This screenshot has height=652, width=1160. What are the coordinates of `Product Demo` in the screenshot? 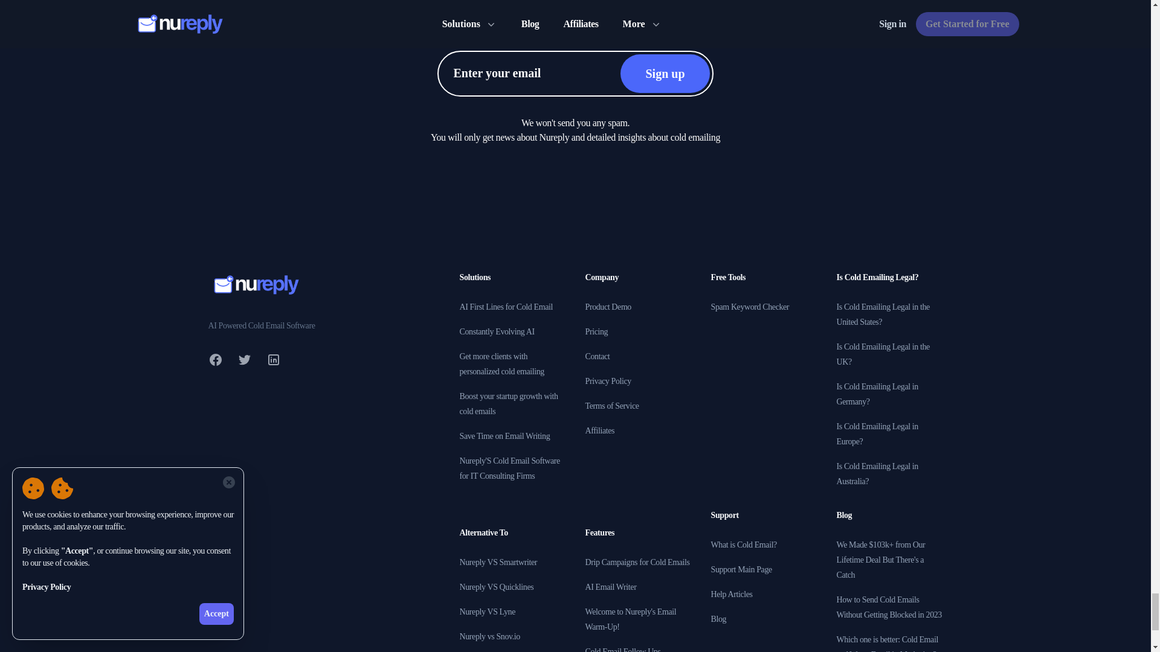 It's located at (608, 307).